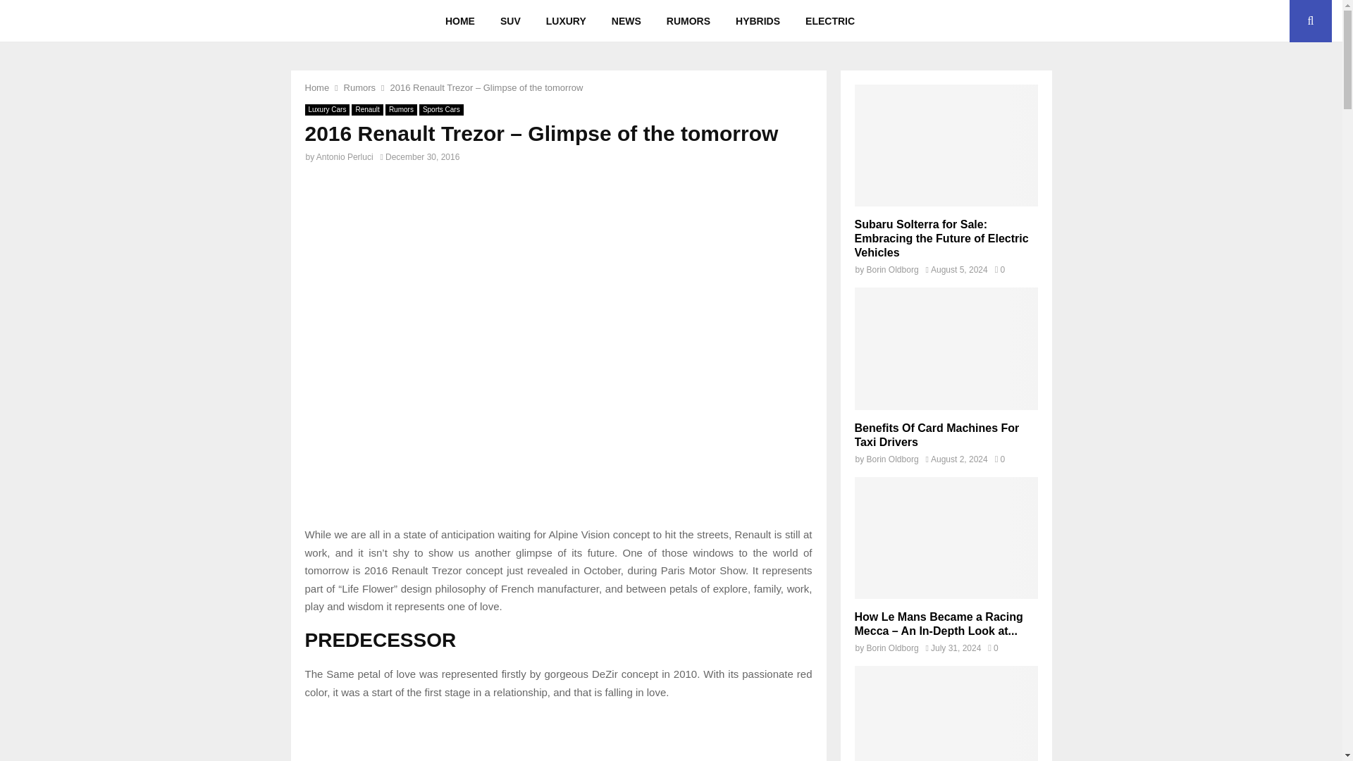 The width and height of the screenshot is (1353, 761). Describe the element at coordinates (367, 110) in the screenshot. I see `Renault` at that location.